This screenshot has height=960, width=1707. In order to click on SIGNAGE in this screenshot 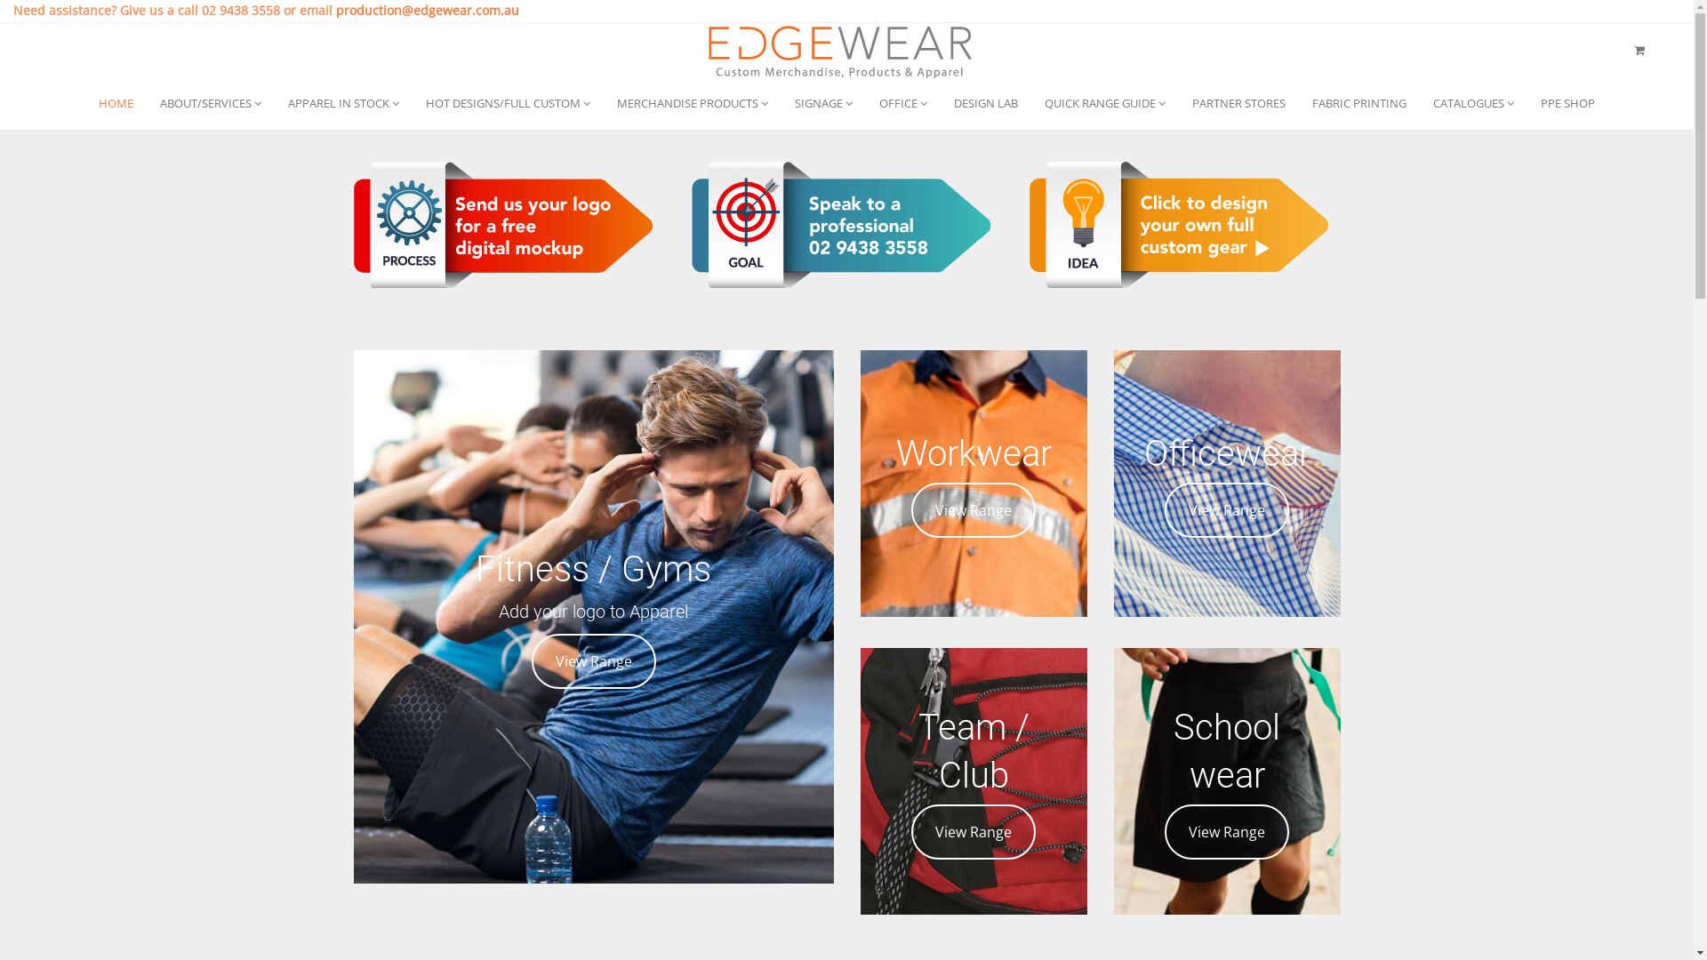, I will do `click(823, 103)`.